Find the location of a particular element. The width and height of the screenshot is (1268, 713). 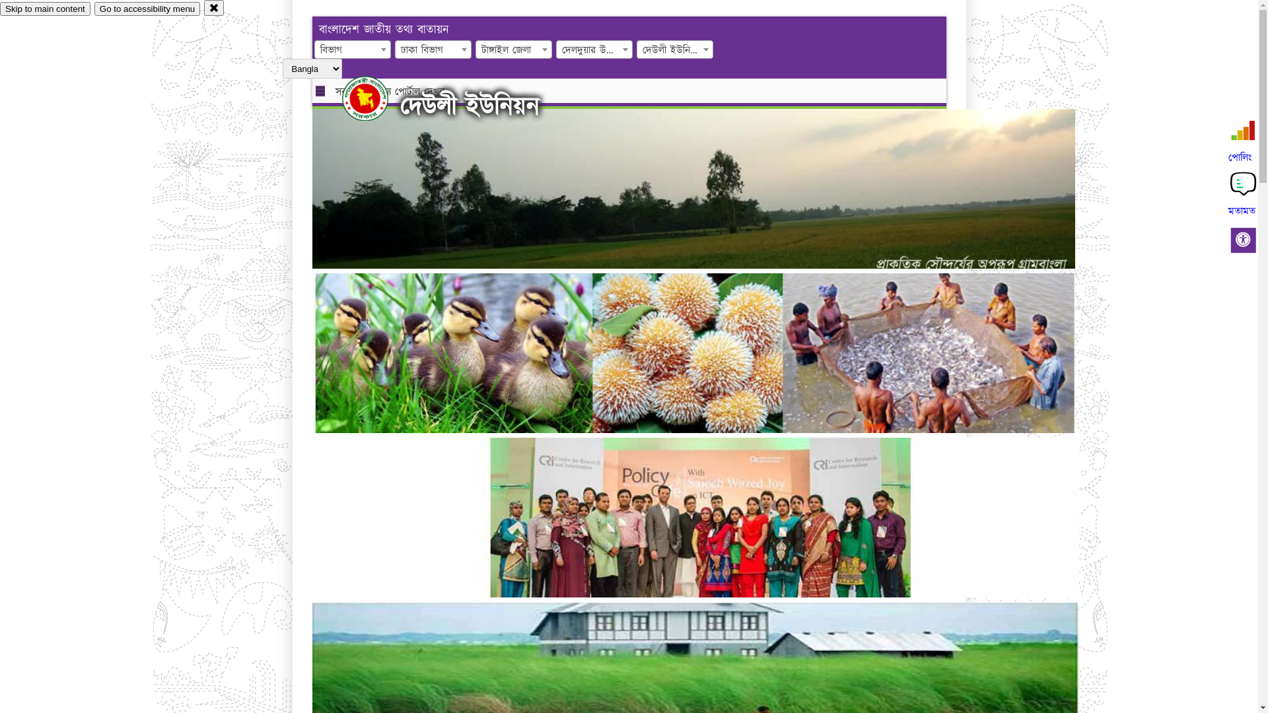


                
             is located at coordinates (376, 98).